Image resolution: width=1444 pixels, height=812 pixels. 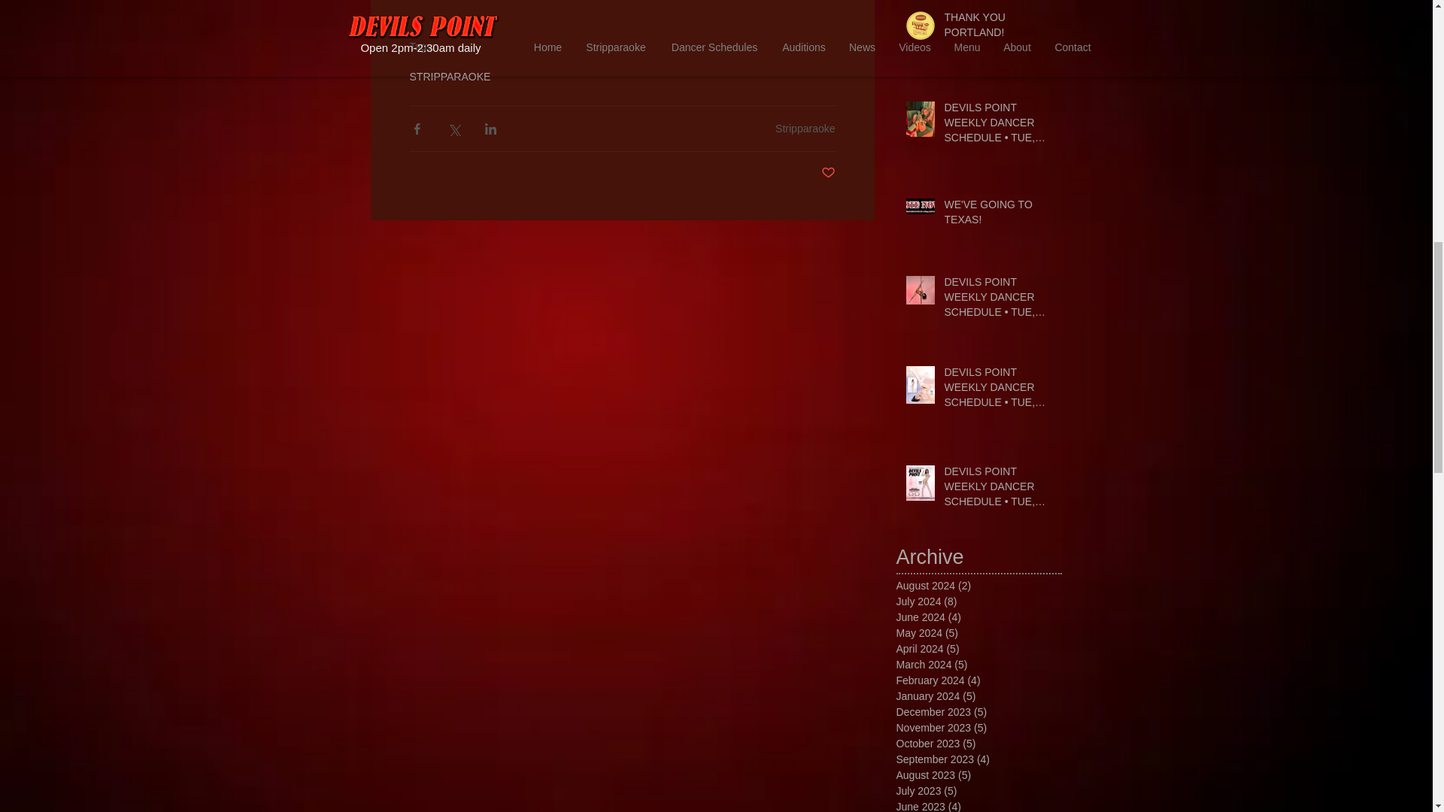 What do you see at coordinates (998, 215) in the screenshot?
I see `WE'VE GOING TO TEXAS!` at bounding box center [998, 215].